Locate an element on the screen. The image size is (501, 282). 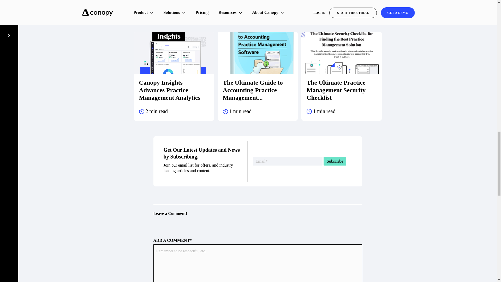
Subscribe is located at coordinates (335, 161).